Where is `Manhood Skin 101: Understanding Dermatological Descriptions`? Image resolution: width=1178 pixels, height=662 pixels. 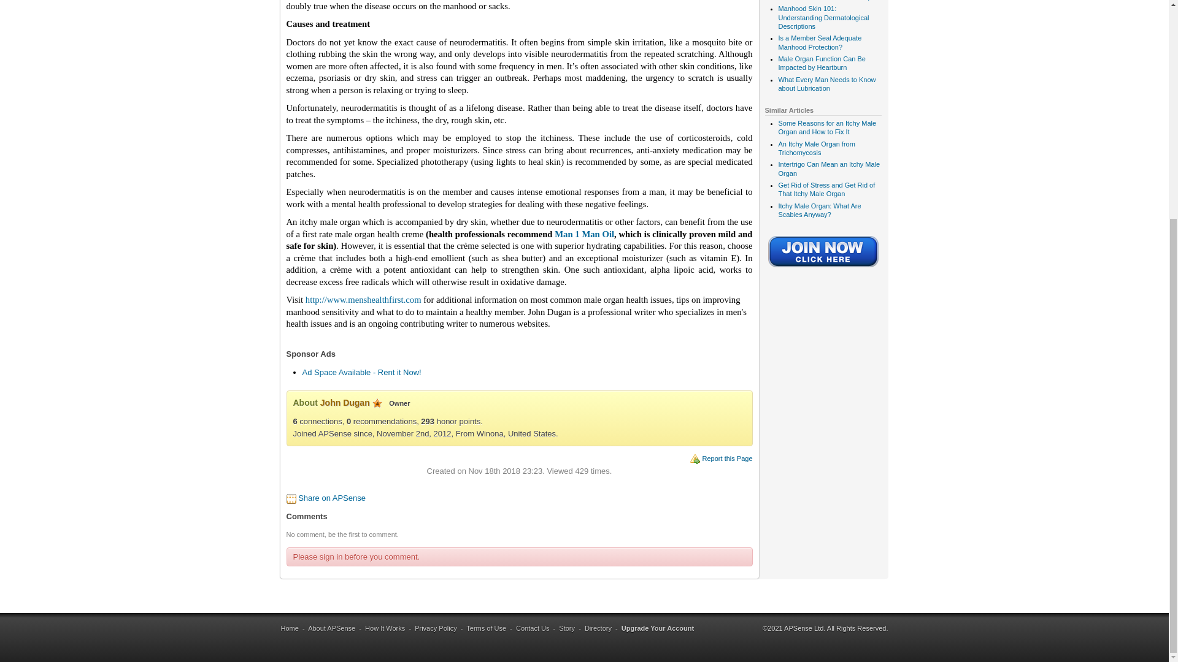 Manhood Skin 101: Understanding Dermatological Descriptions is located at coordinates (823, 17).